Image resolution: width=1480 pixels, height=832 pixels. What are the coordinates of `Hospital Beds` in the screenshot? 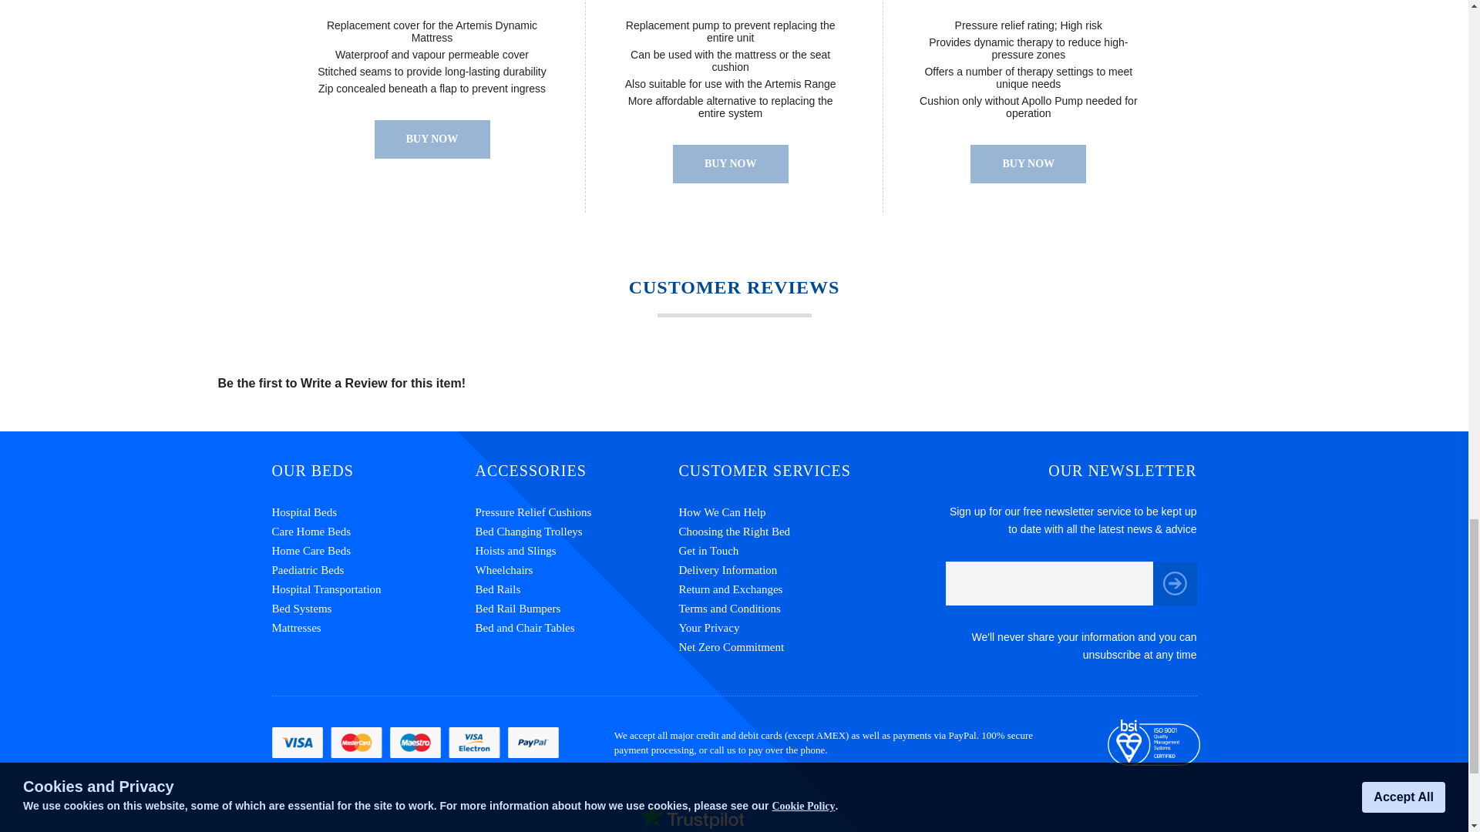 It's located at (373, 513).